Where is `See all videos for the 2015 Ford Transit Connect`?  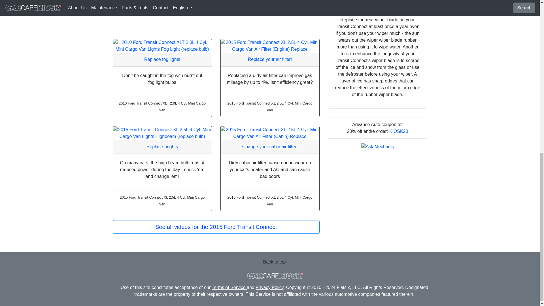
See all videos for the 2015 Ford Transit Connect is located at coordinates (216, 227).